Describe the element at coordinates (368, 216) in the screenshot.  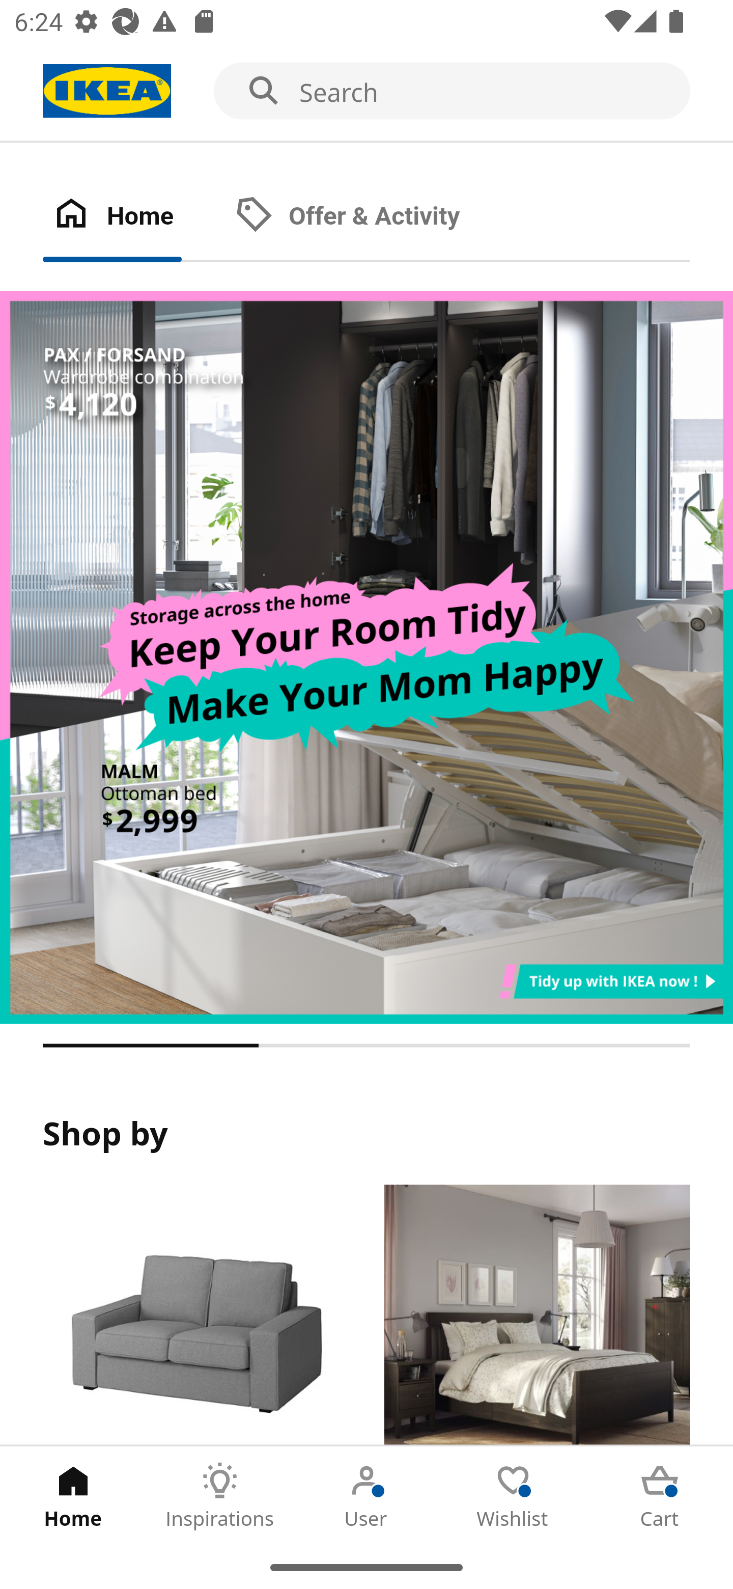
I see `Offer & Activity
Tab 2 of 2` at that location.